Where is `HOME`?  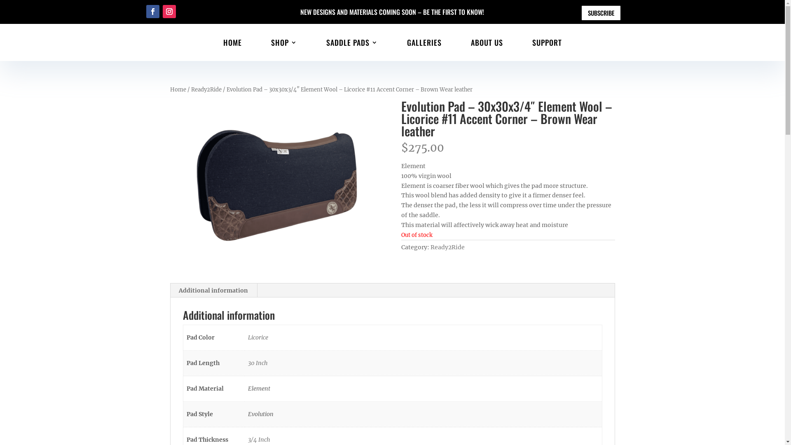
HOME is located at coordinates (232, 42).